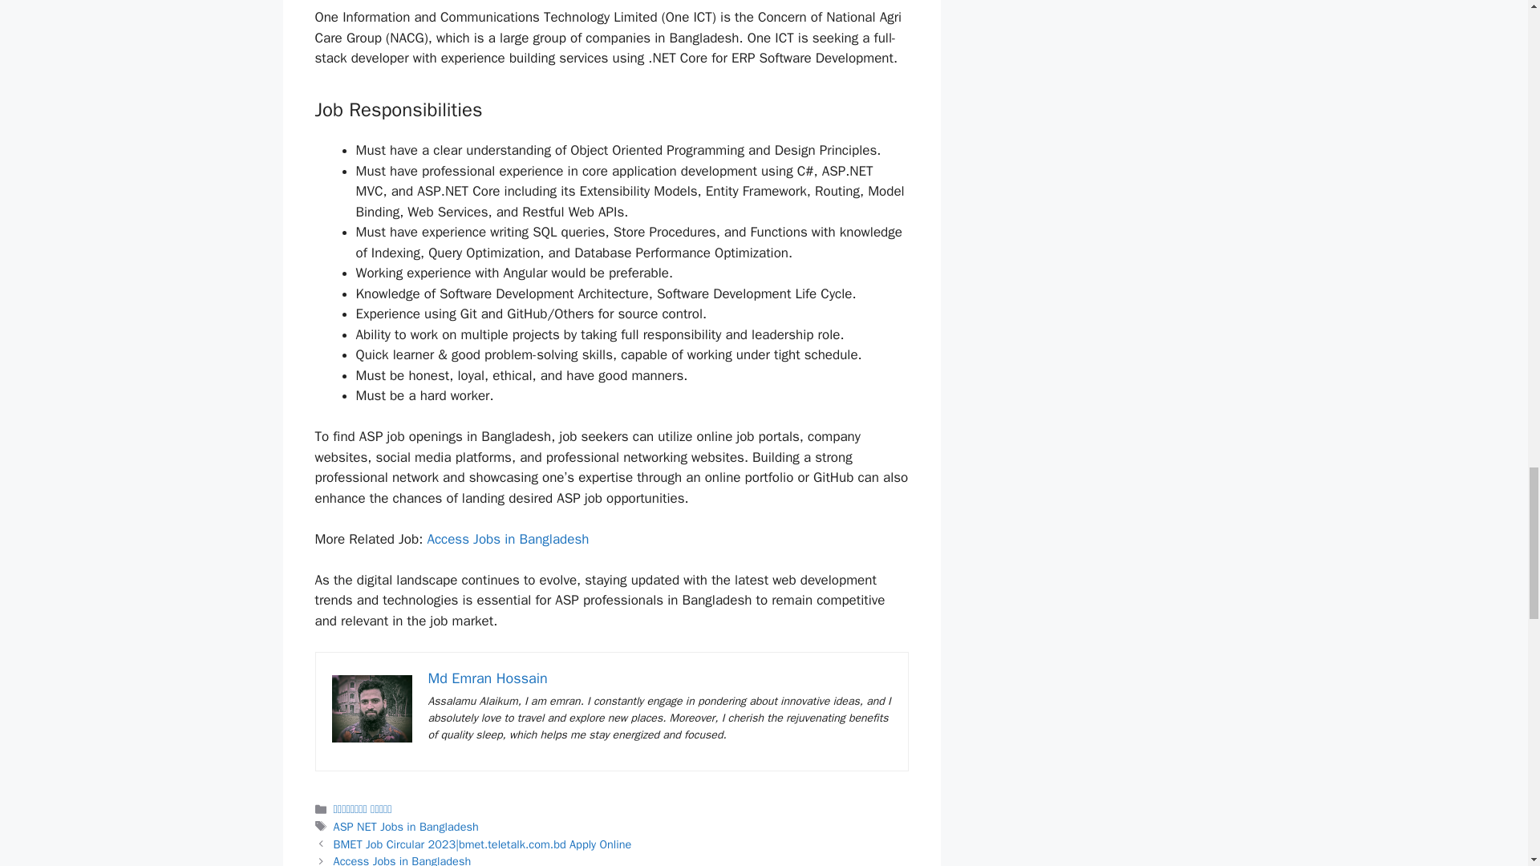  Describe the element at coordinates (403, 860) in the screenshot. I see `Access Jobs in Bangladesh` at that location.